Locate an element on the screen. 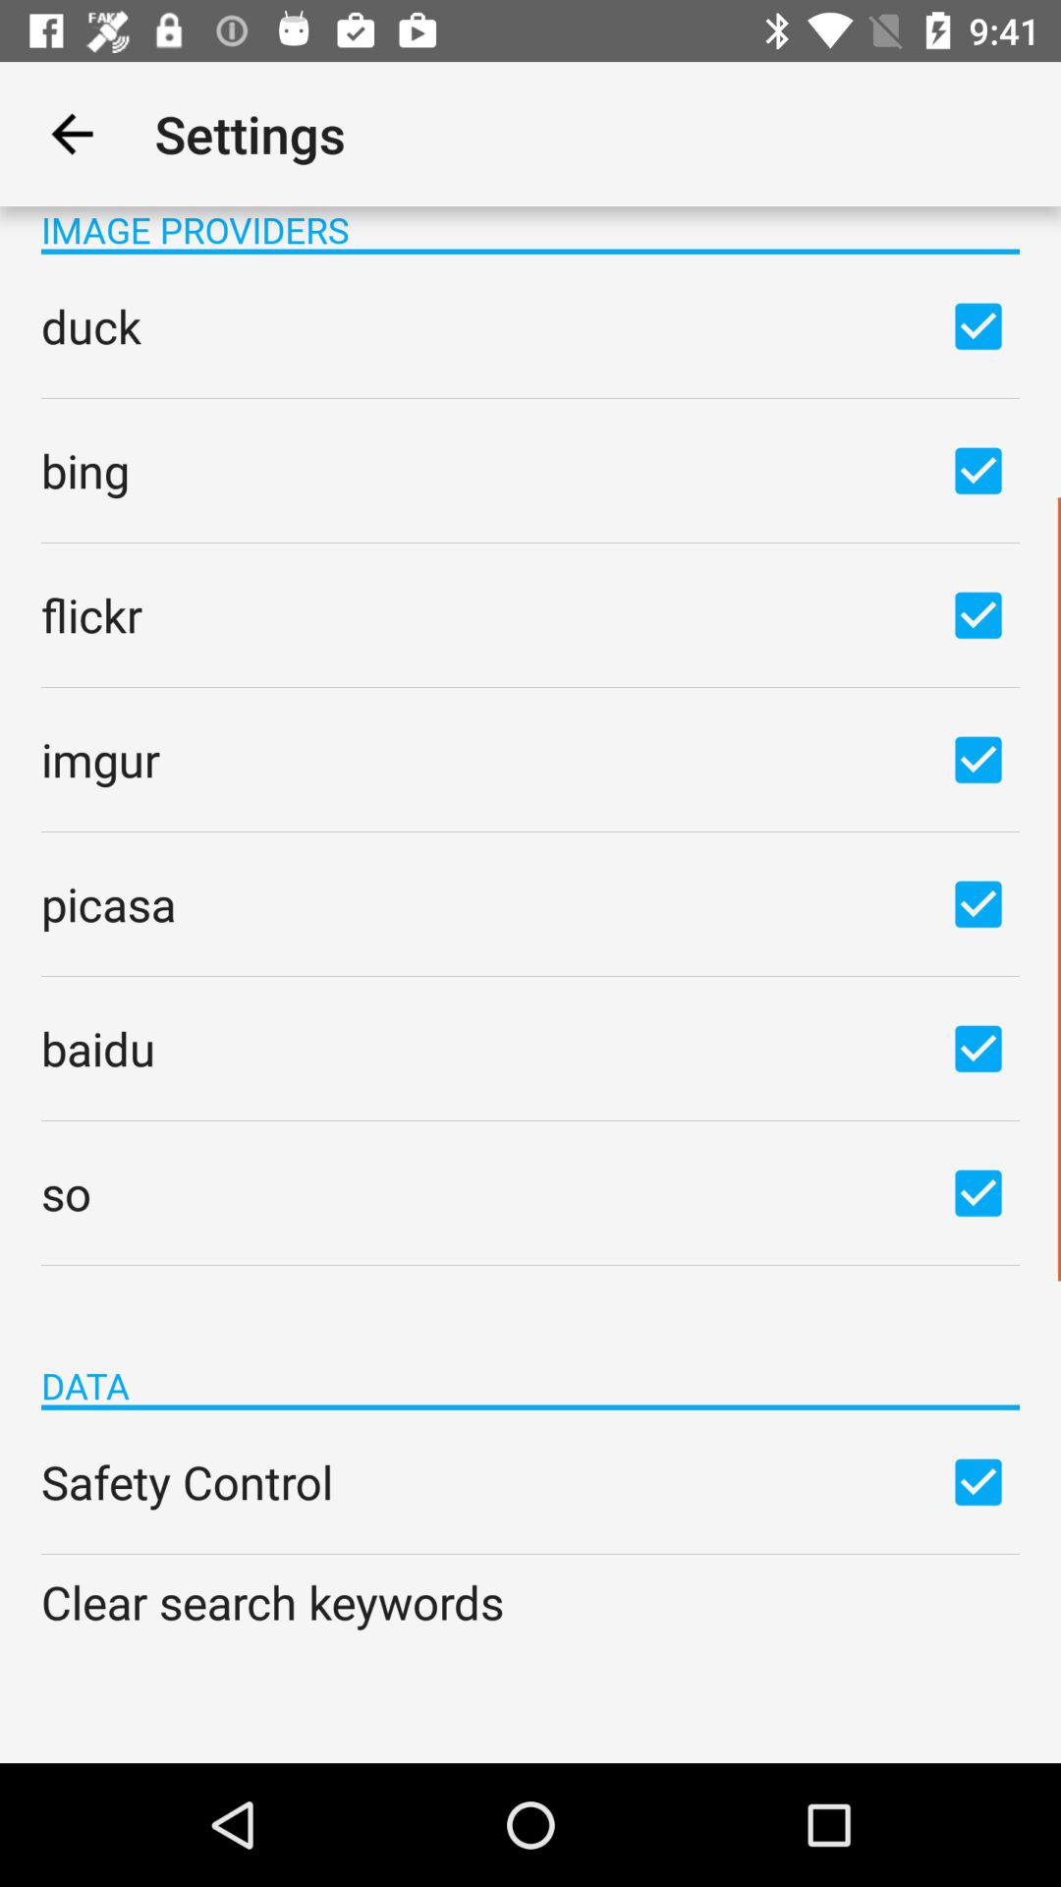 The image size is (1061, 1887). enable disable option is located at coordinates (978, 470).